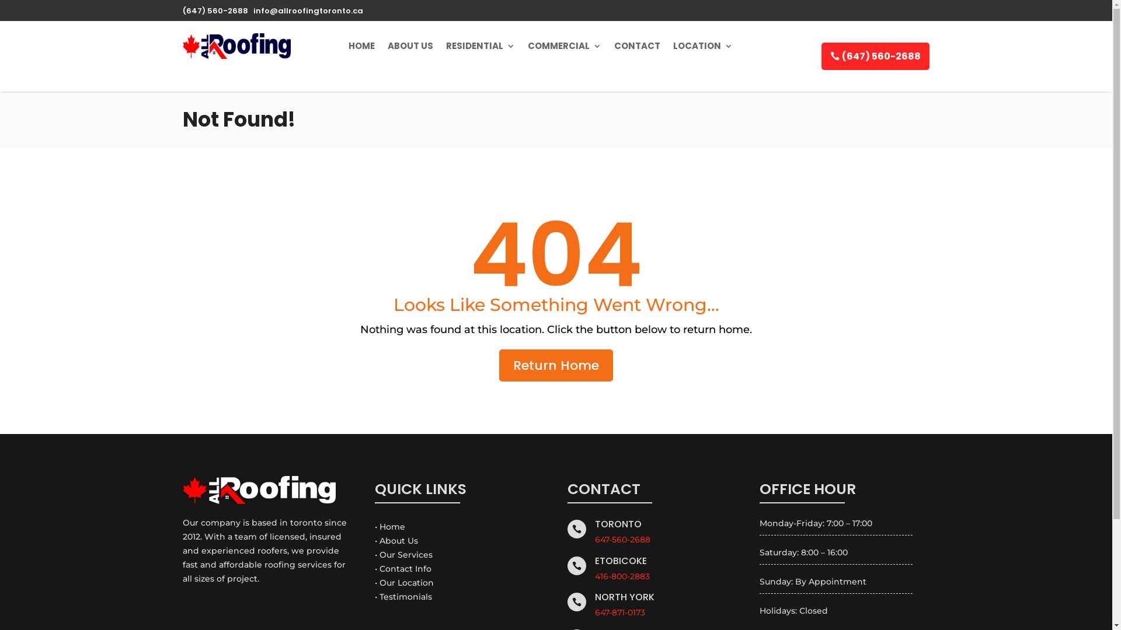 This screenshot has width=1121, height=630. I want to click on info@allroofingtoronto.ca, so click(308, 10).